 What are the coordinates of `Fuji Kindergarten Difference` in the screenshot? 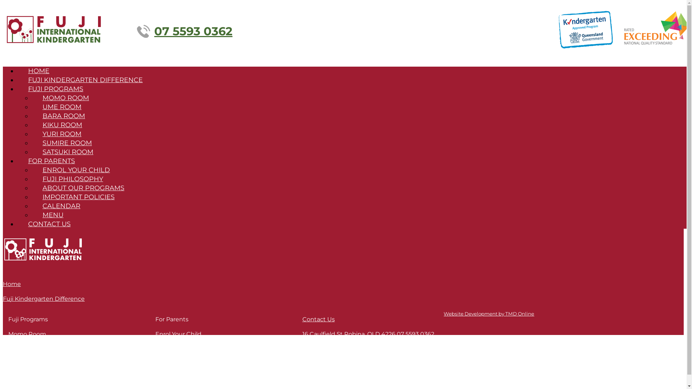 It's located at (44, 299).